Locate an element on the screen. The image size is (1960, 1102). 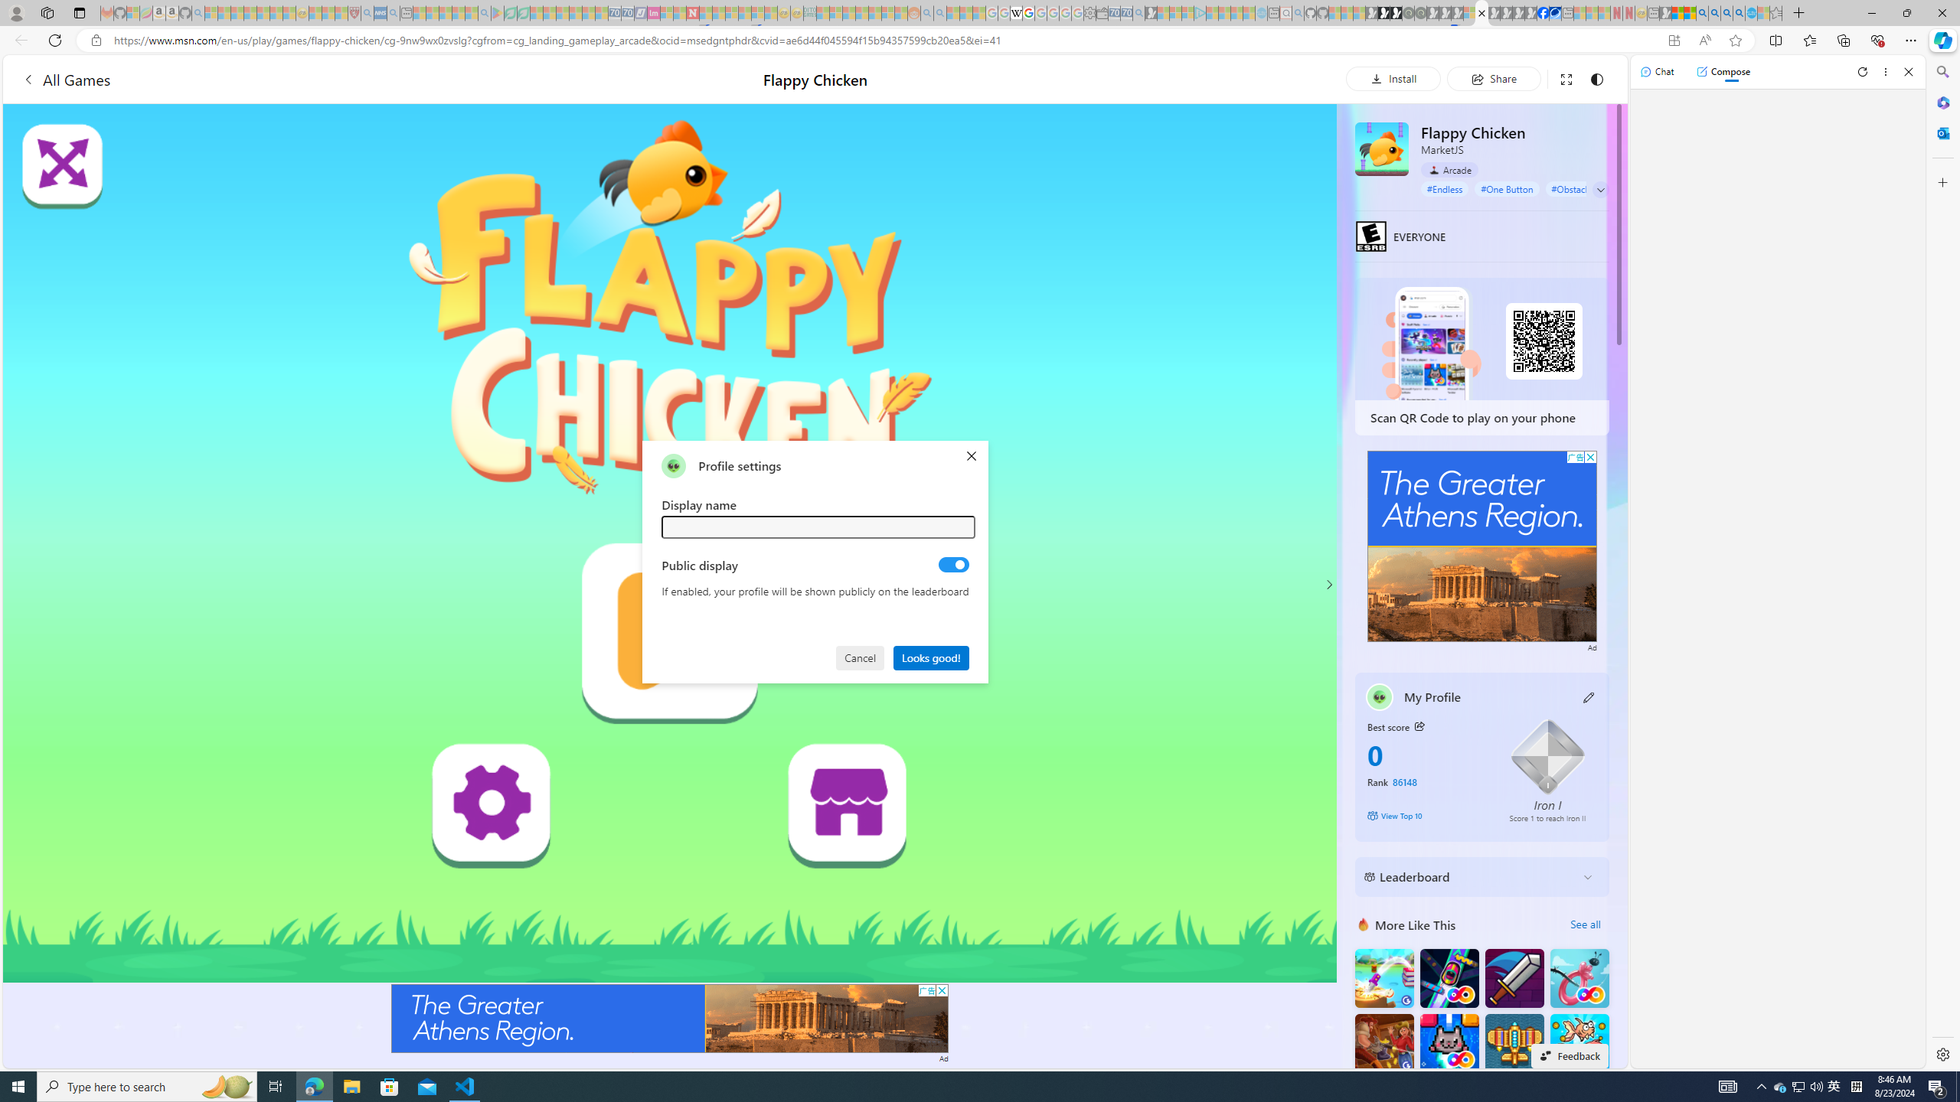
Atlantic Sky Hunter is located at coordinates (1514, 1042).